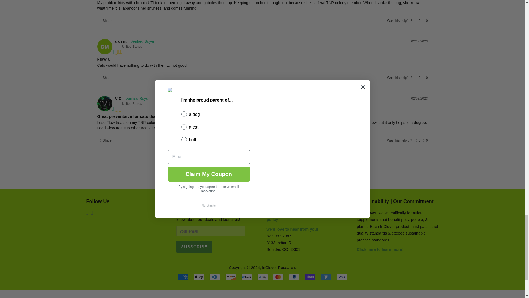 The image size is (529, 298). I want to click on InClover Research on Instagram, so click(92, 213).